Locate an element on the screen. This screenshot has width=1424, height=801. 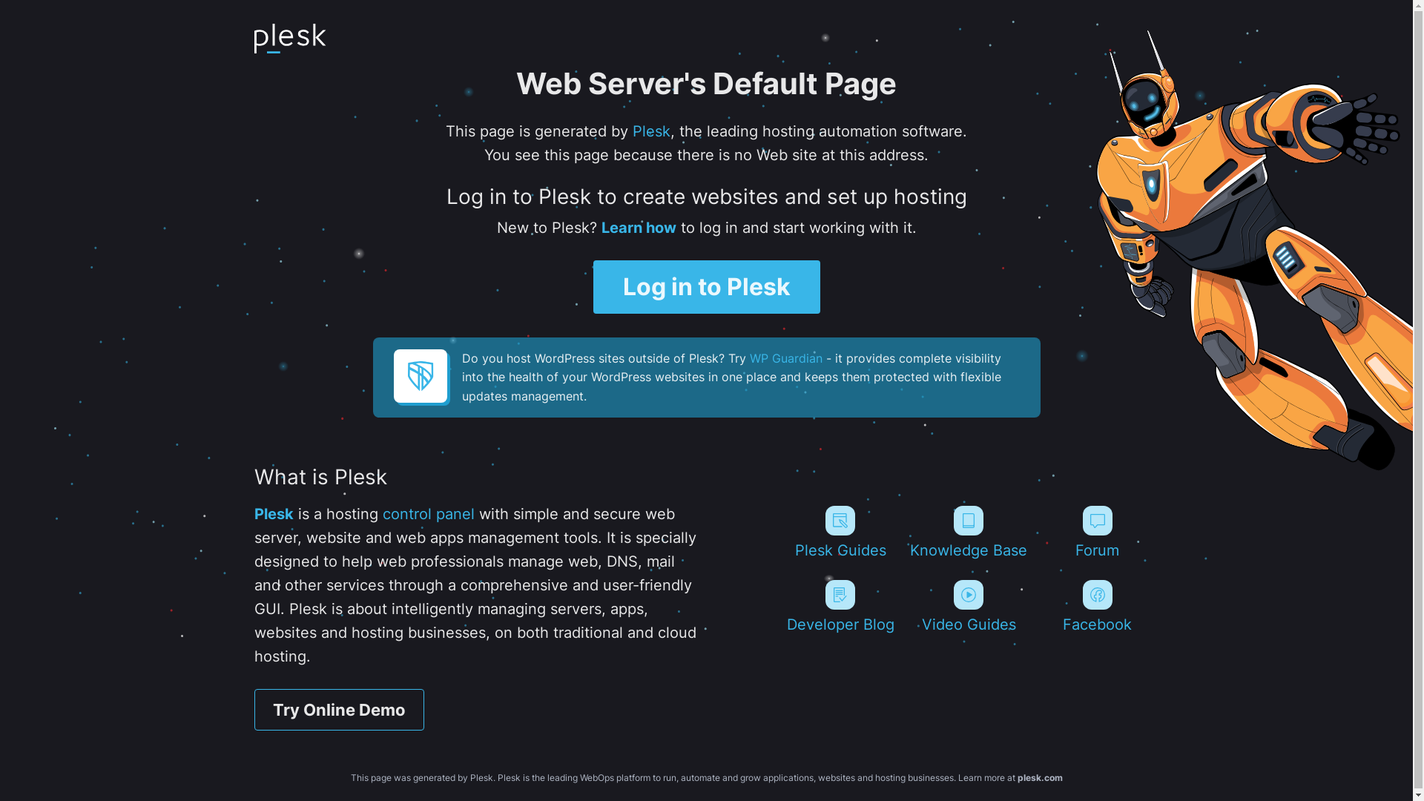
plesk.com is located at coordinates (1040, 777).